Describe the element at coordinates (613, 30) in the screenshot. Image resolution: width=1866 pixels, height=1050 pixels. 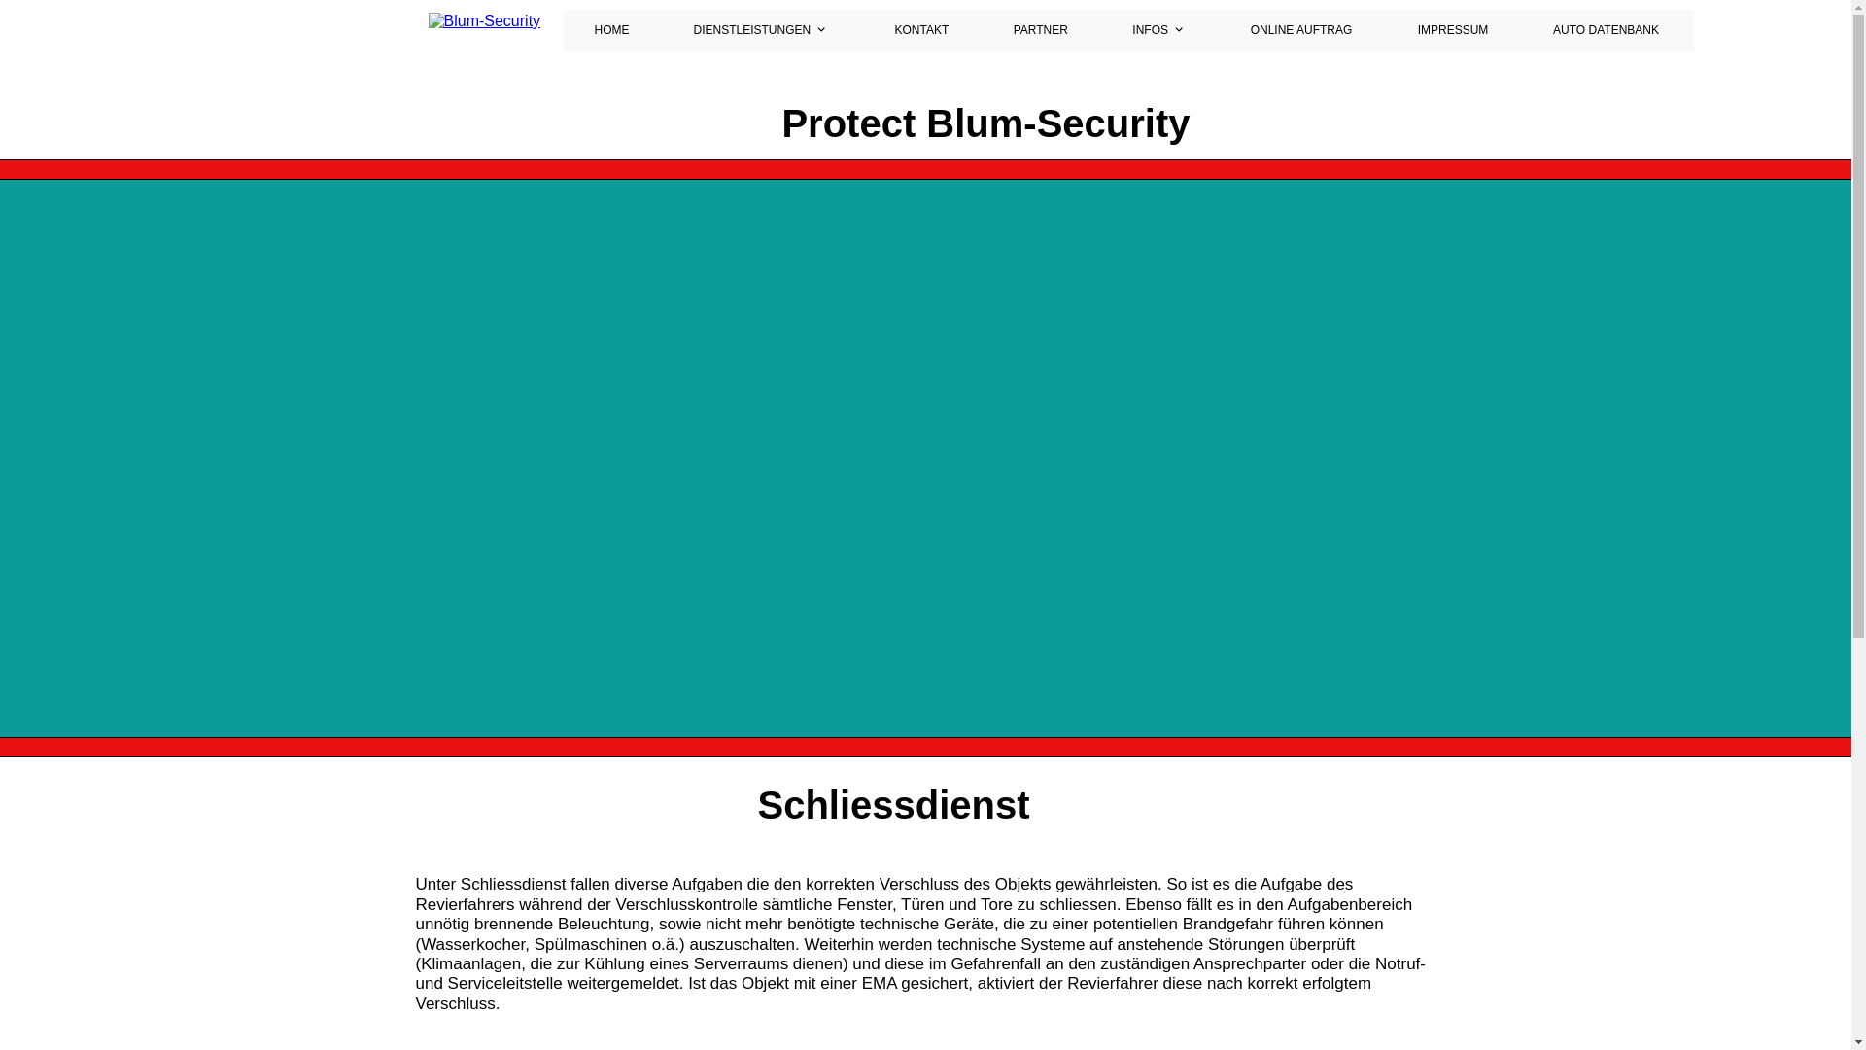
I see `HOME` at that location.